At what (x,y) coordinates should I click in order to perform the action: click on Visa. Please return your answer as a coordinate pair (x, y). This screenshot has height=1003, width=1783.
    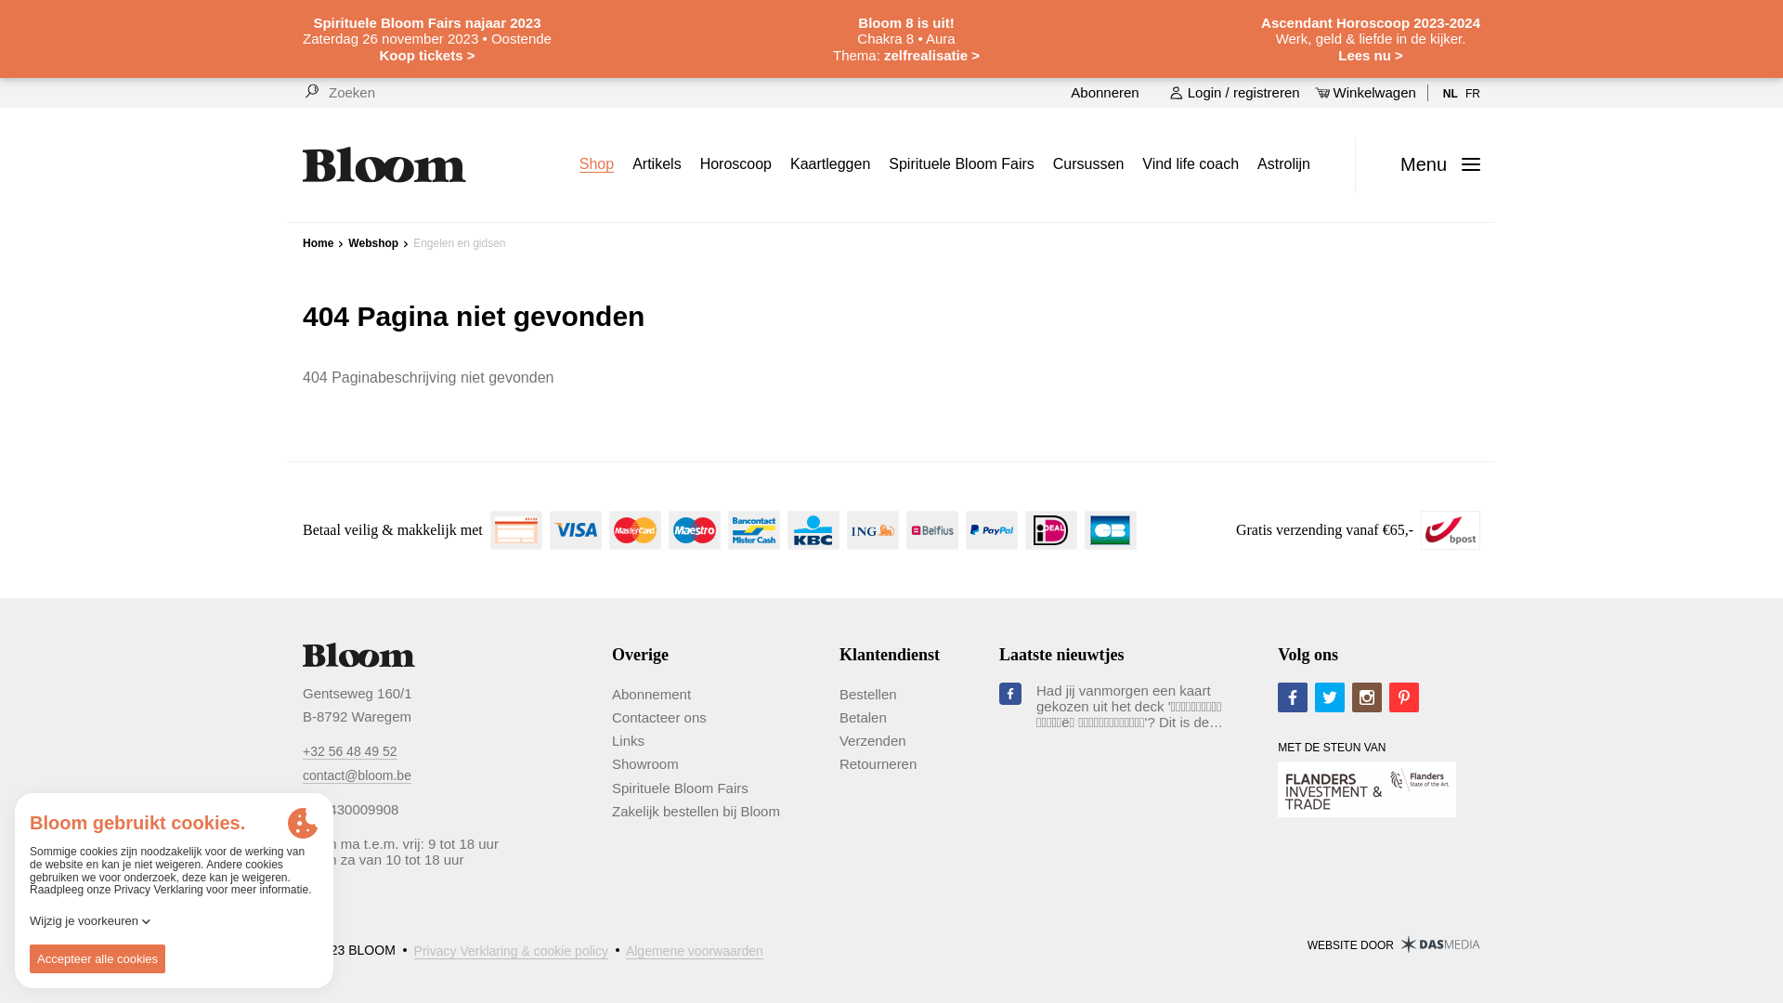
    Looking at the image, I should click on (576, 530).